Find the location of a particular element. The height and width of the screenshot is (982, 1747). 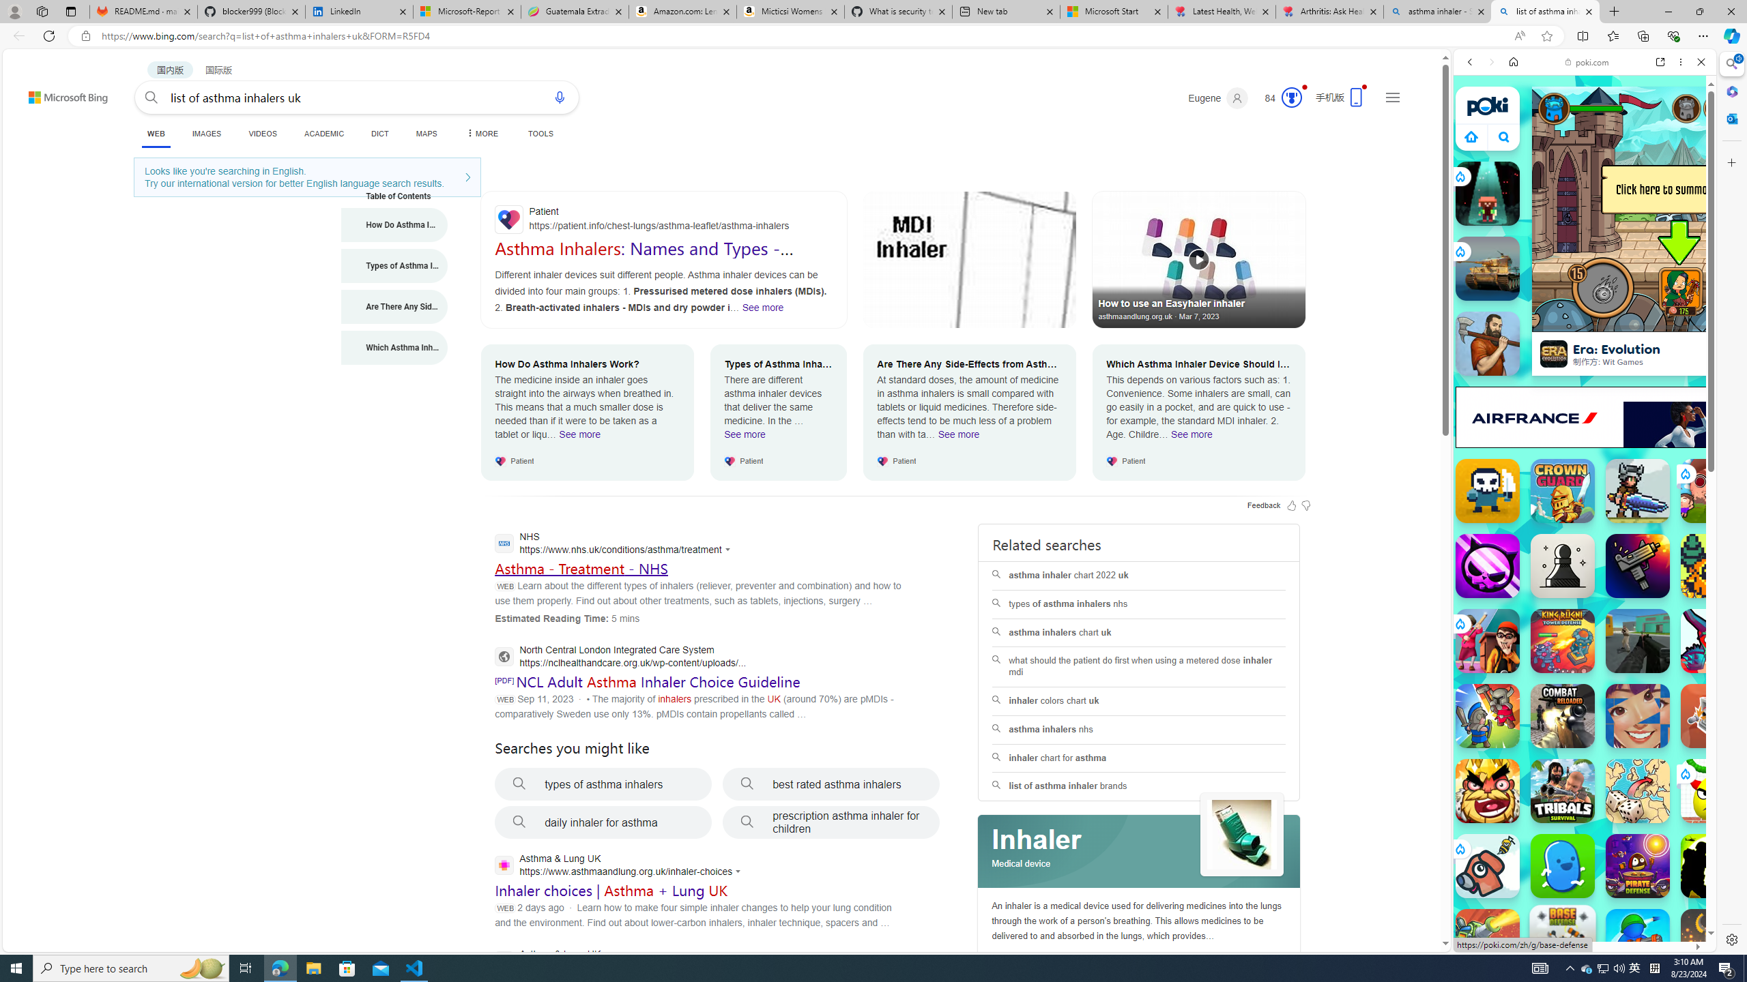

Eat the world Eat the world is located at coordinates (1713, 491).